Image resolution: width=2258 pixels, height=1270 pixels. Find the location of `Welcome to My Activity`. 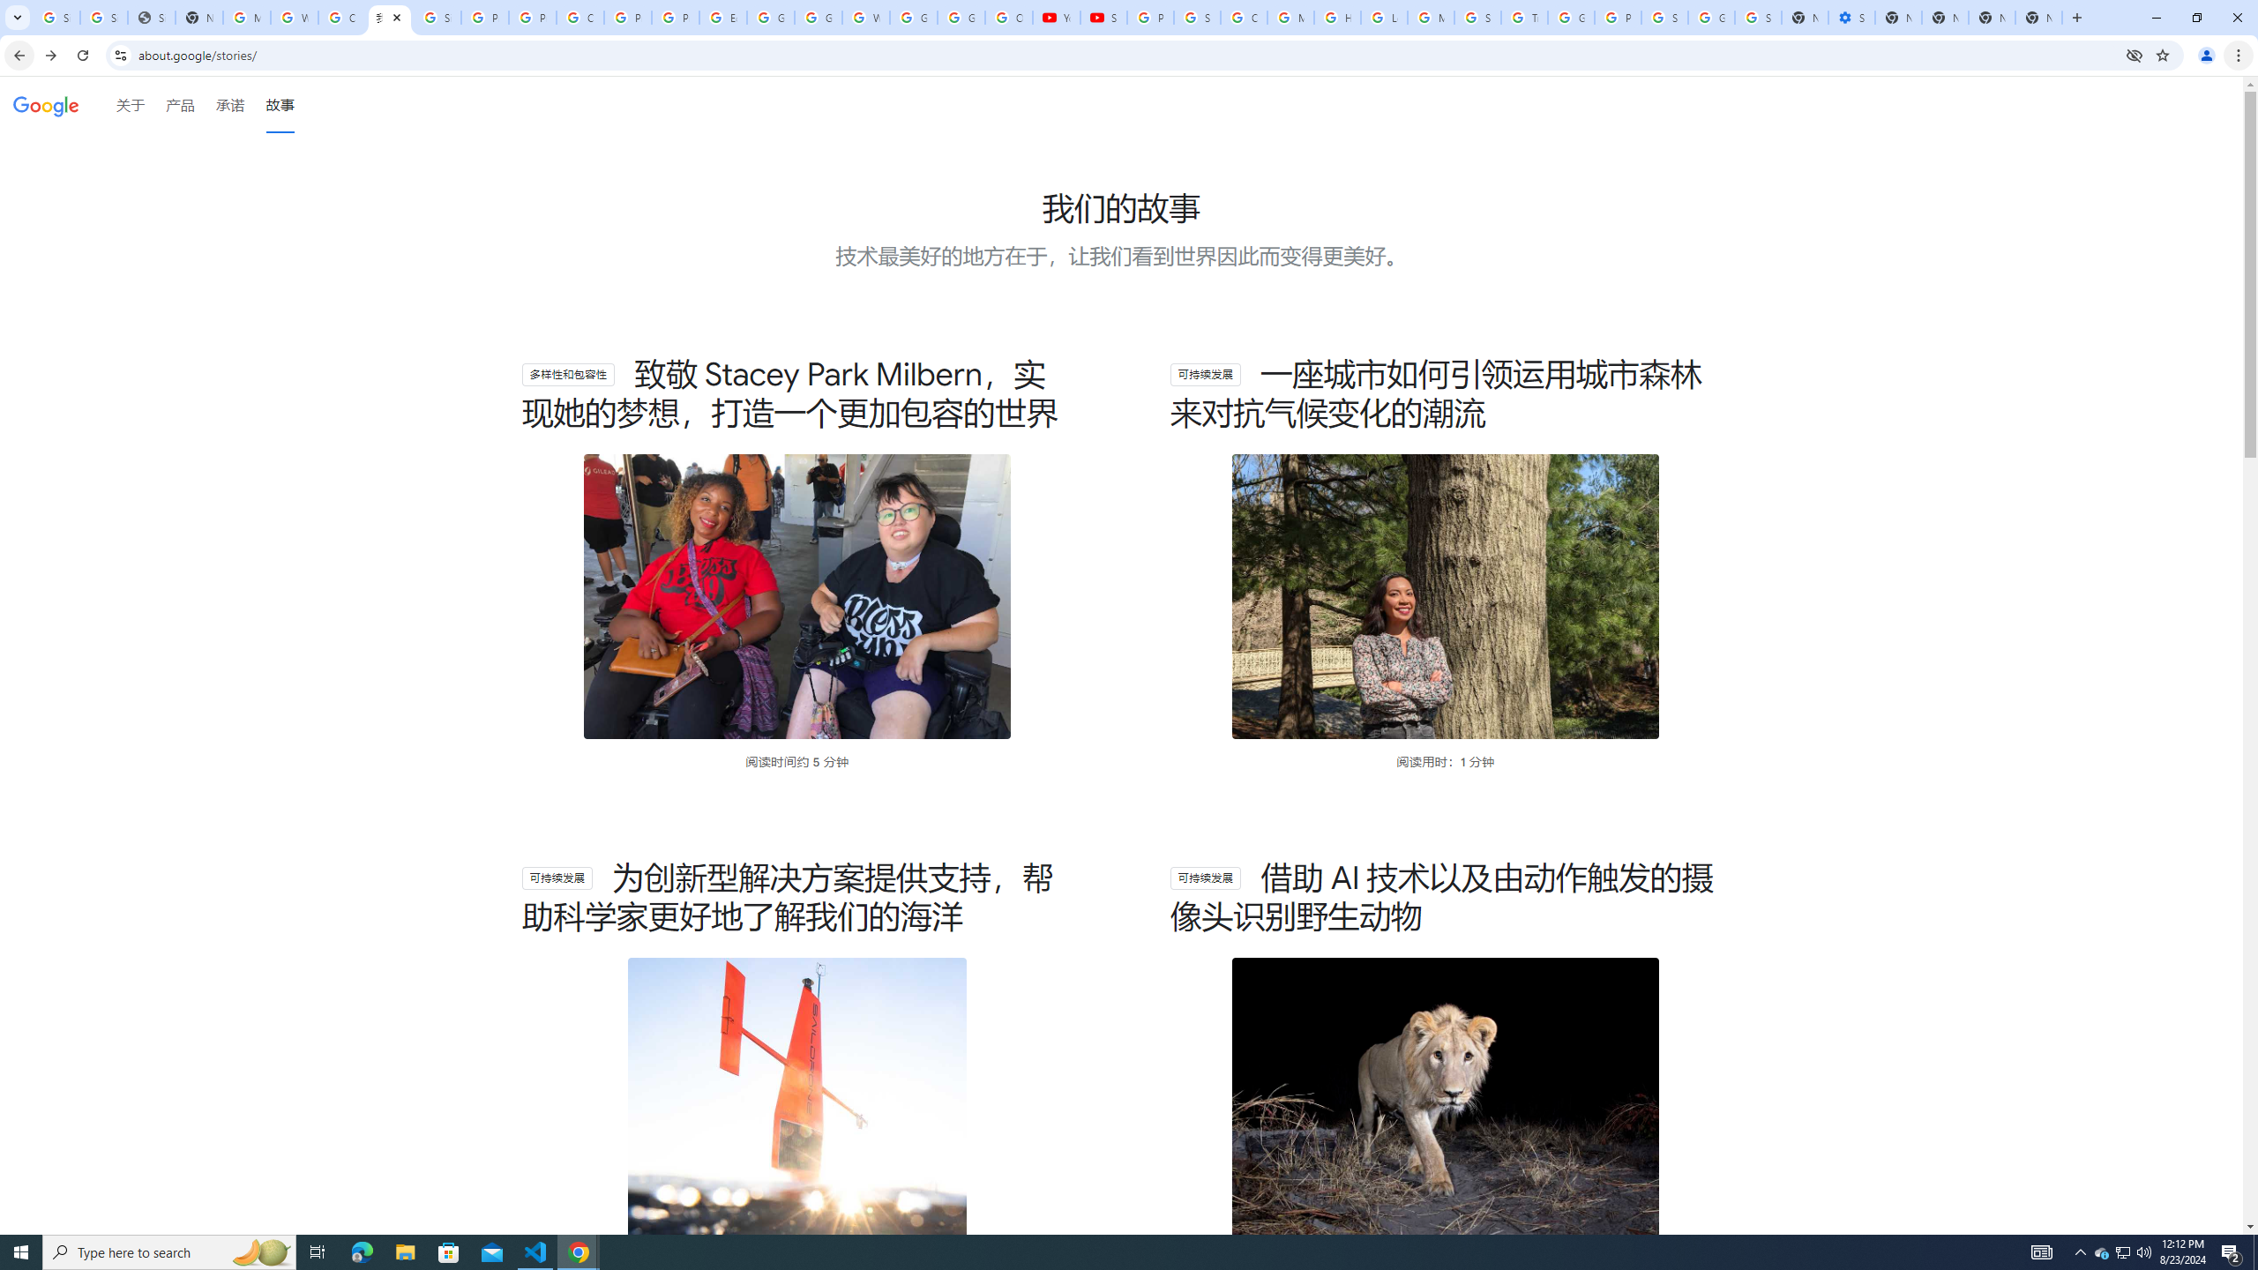

Welcome to My Activity is located at coordinates (866, 18).